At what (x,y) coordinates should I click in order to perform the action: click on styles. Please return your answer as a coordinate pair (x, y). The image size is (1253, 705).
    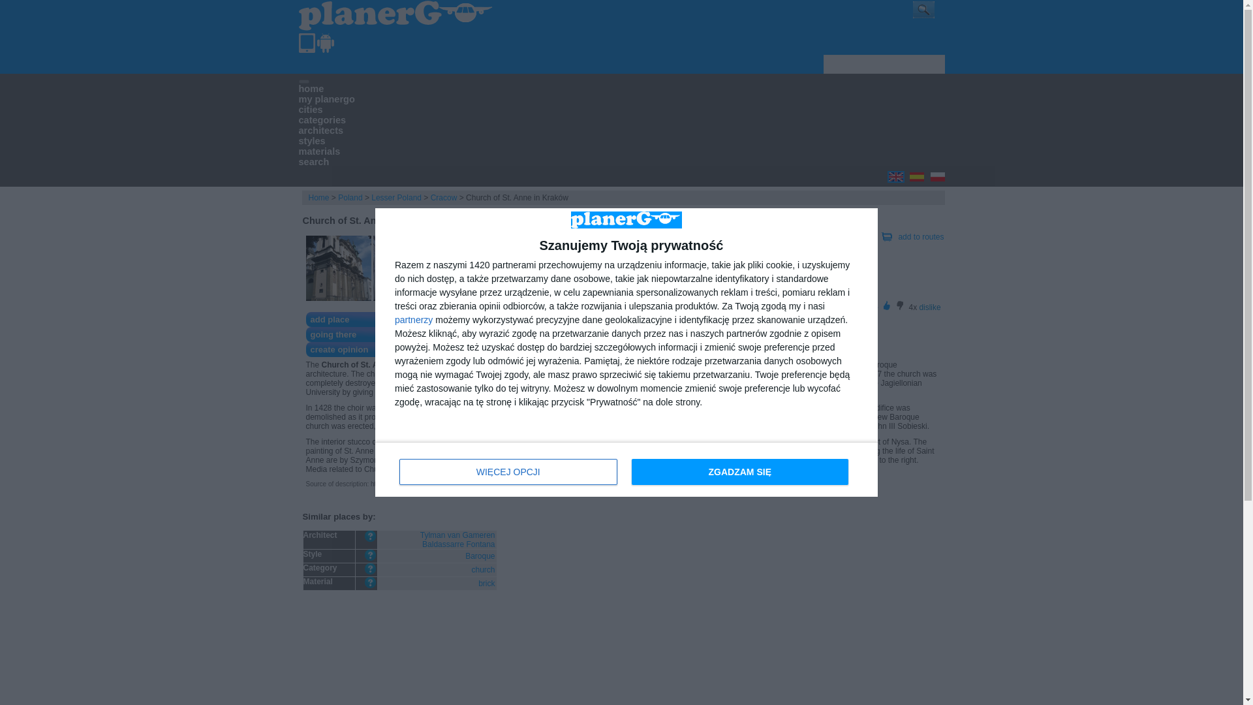
    Looking at the image, I should click on (312, 141).